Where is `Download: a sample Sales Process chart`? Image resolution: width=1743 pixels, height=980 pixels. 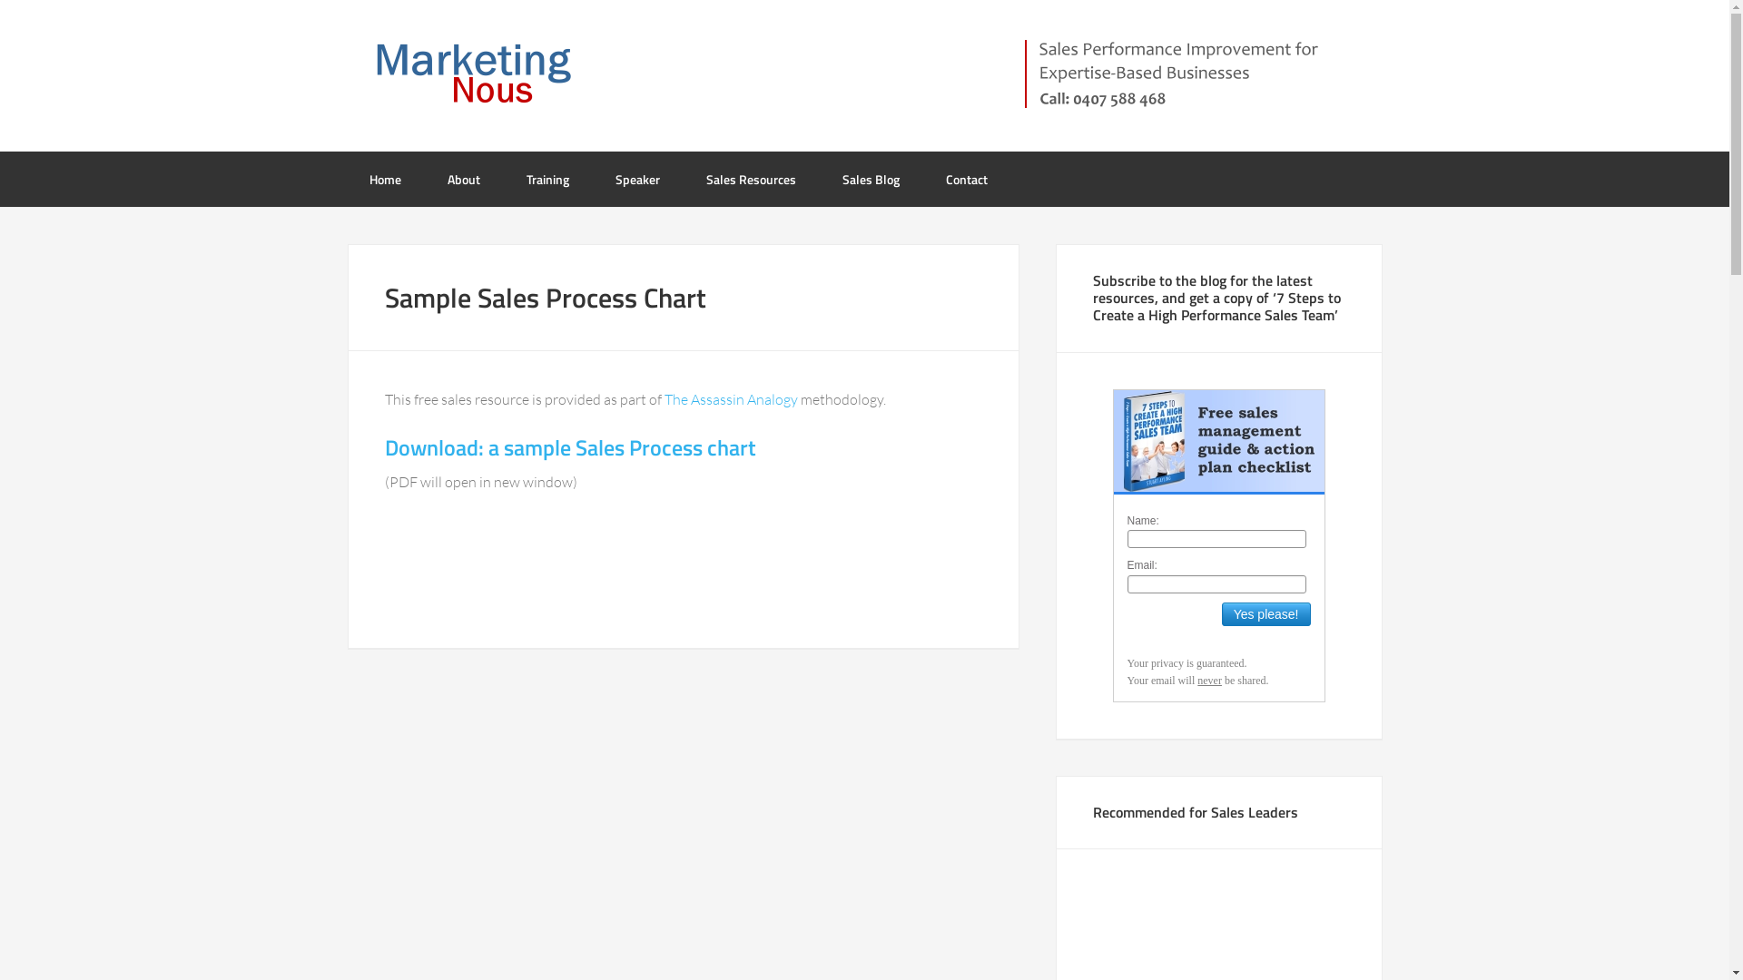 Download: a sample Sales Process chart is located at coordinates (570, 447).